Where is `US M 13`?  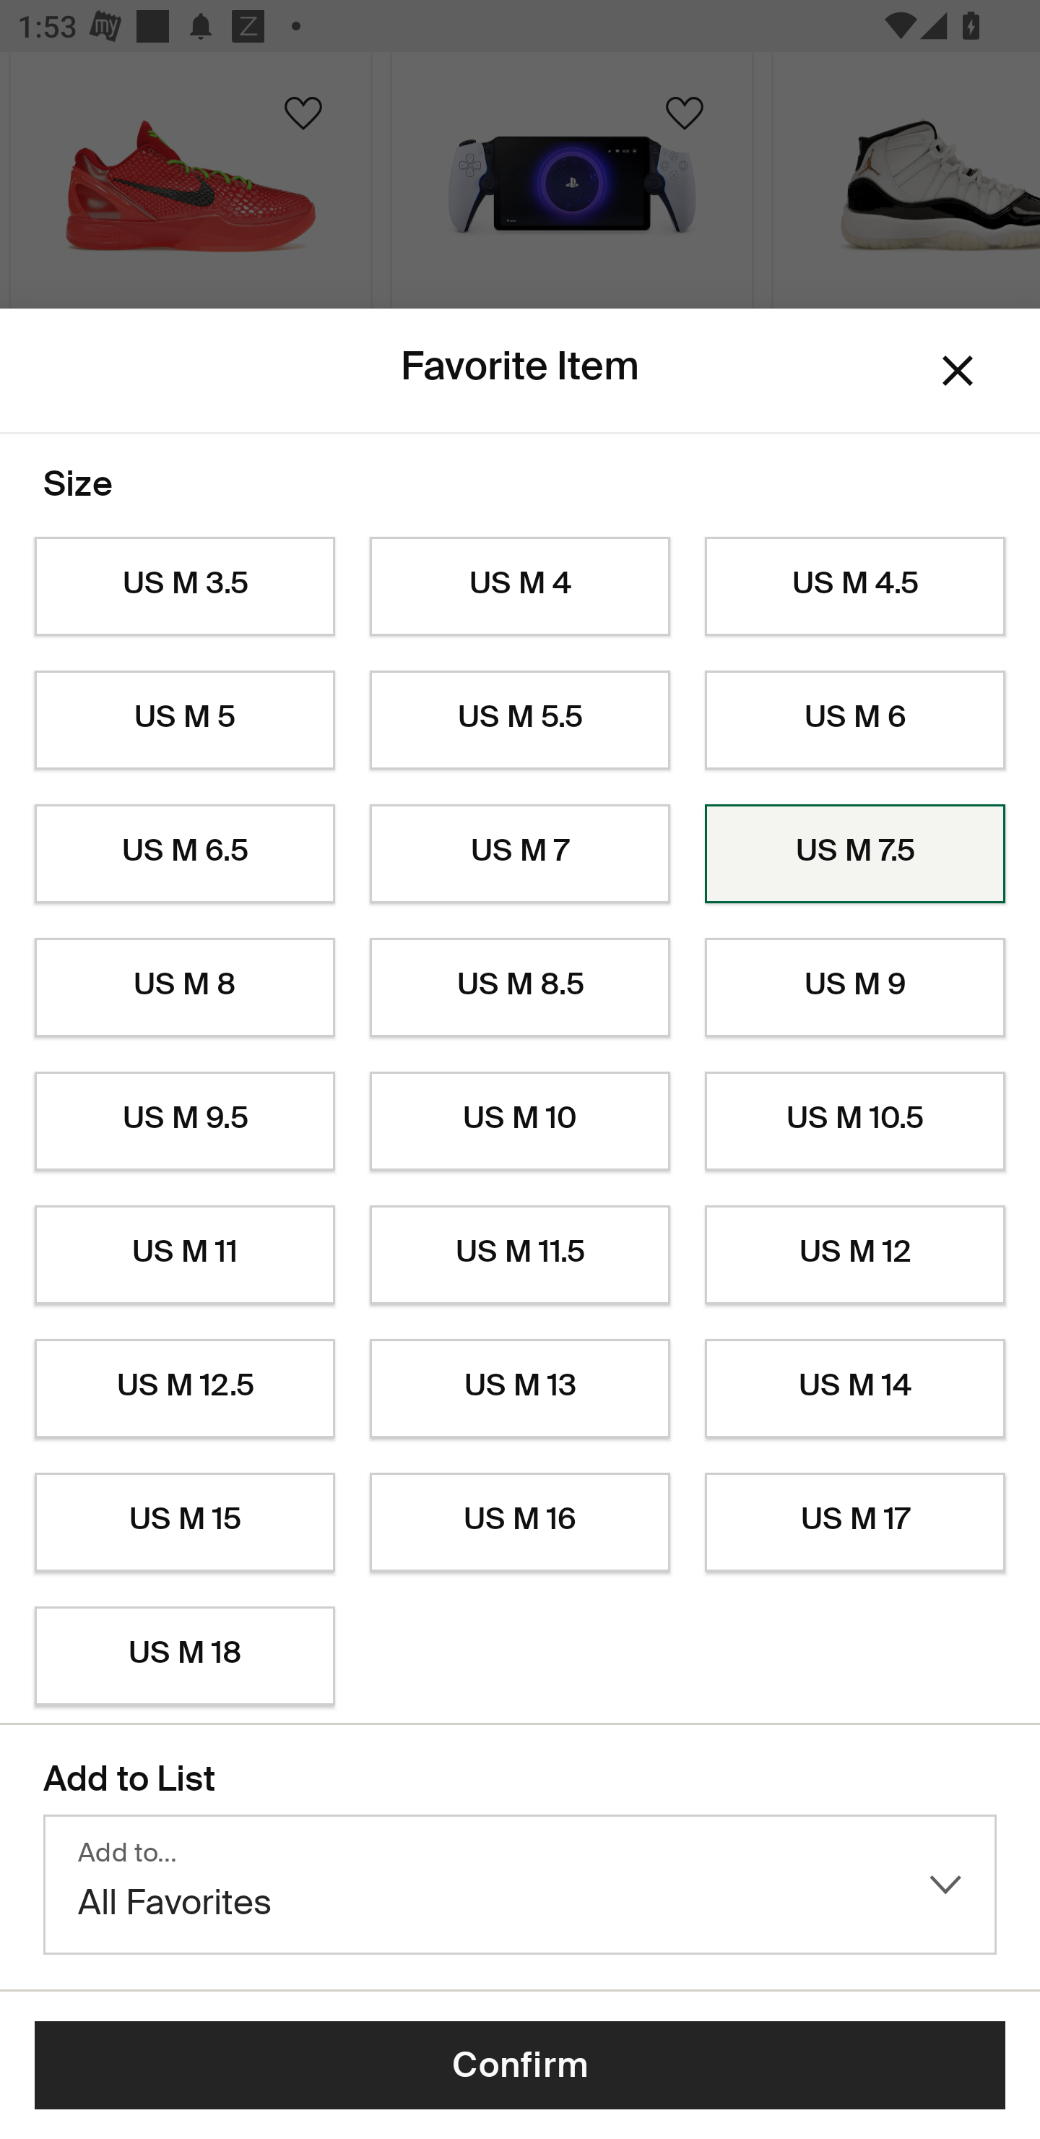
US M 13 is located at coordinates (520, 1389).